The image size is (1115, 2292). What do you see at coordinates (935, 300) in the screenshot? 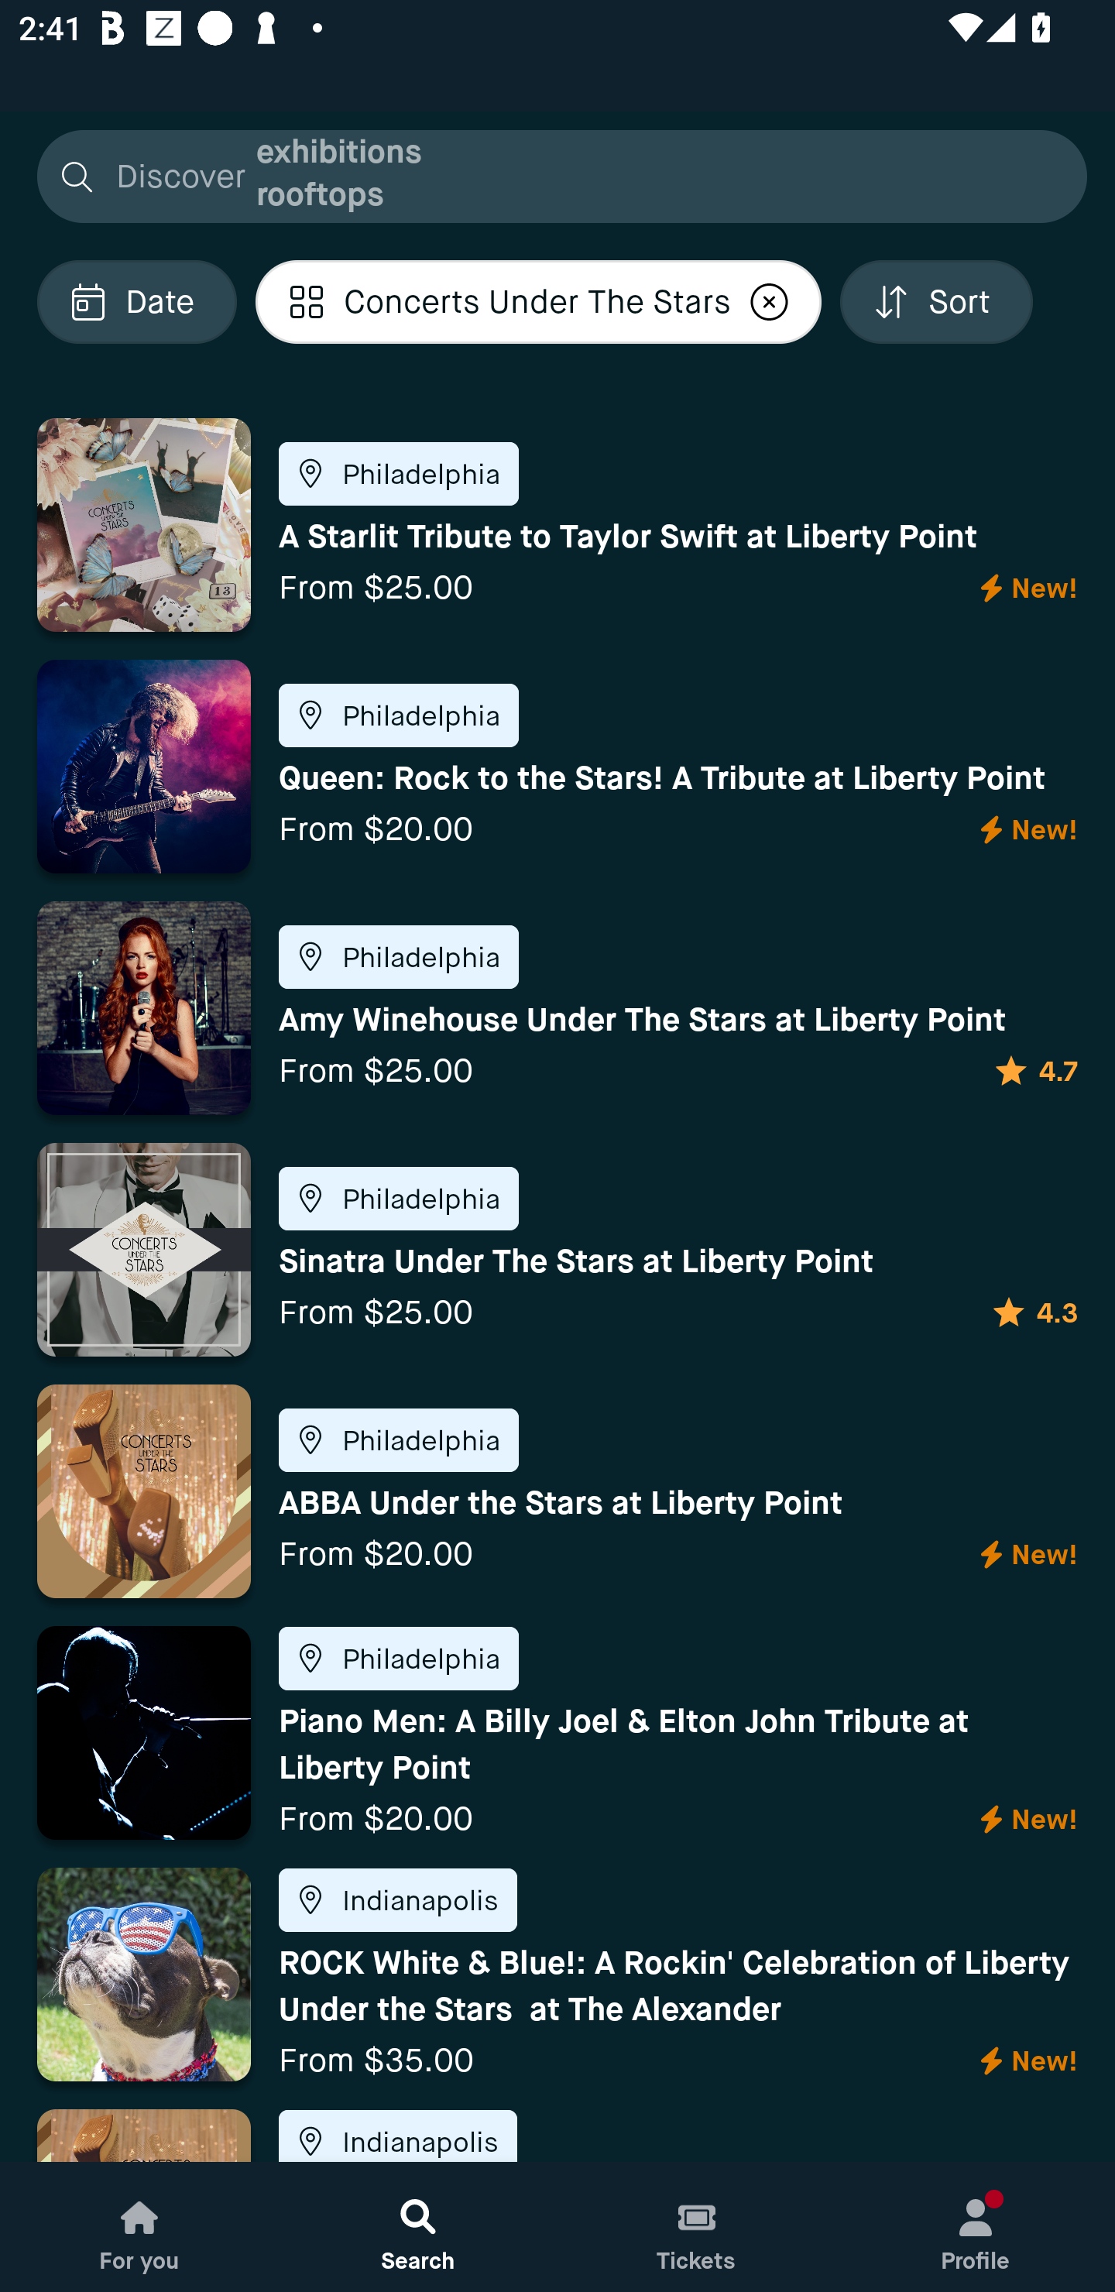
I see `Localized description Sort` at bounding box center [935, 300].